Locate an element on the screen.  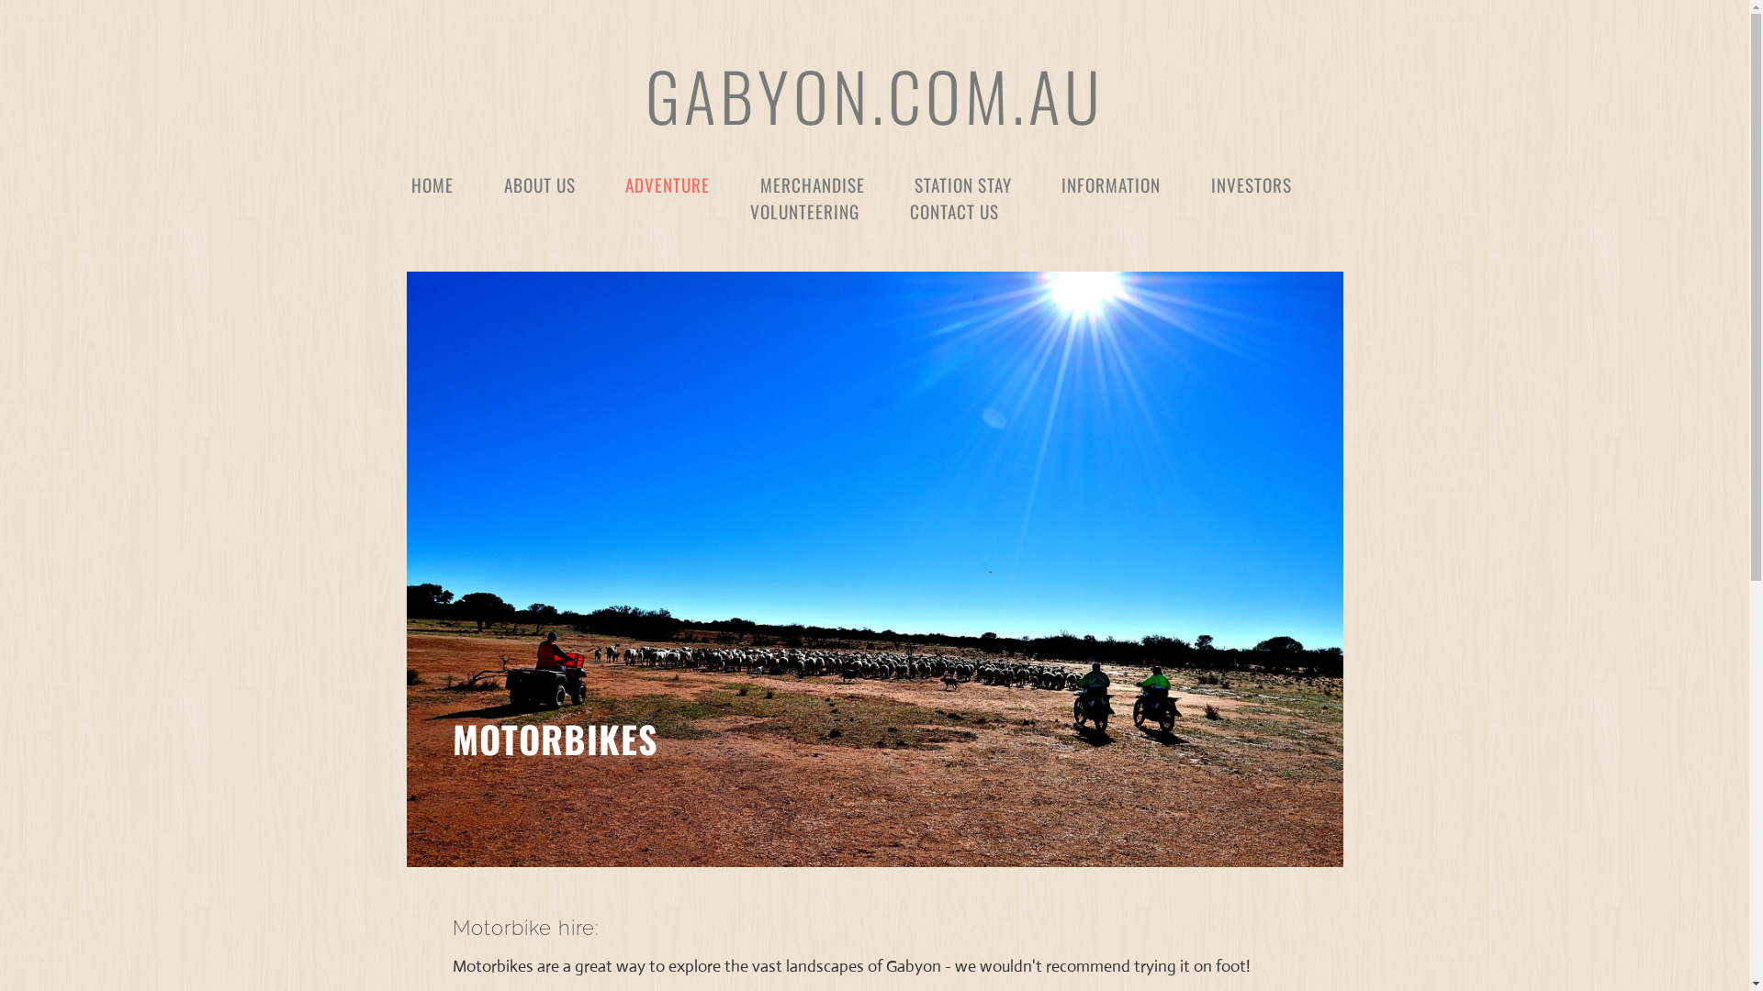
INVESTORS is located at coordinates (1252, 184).